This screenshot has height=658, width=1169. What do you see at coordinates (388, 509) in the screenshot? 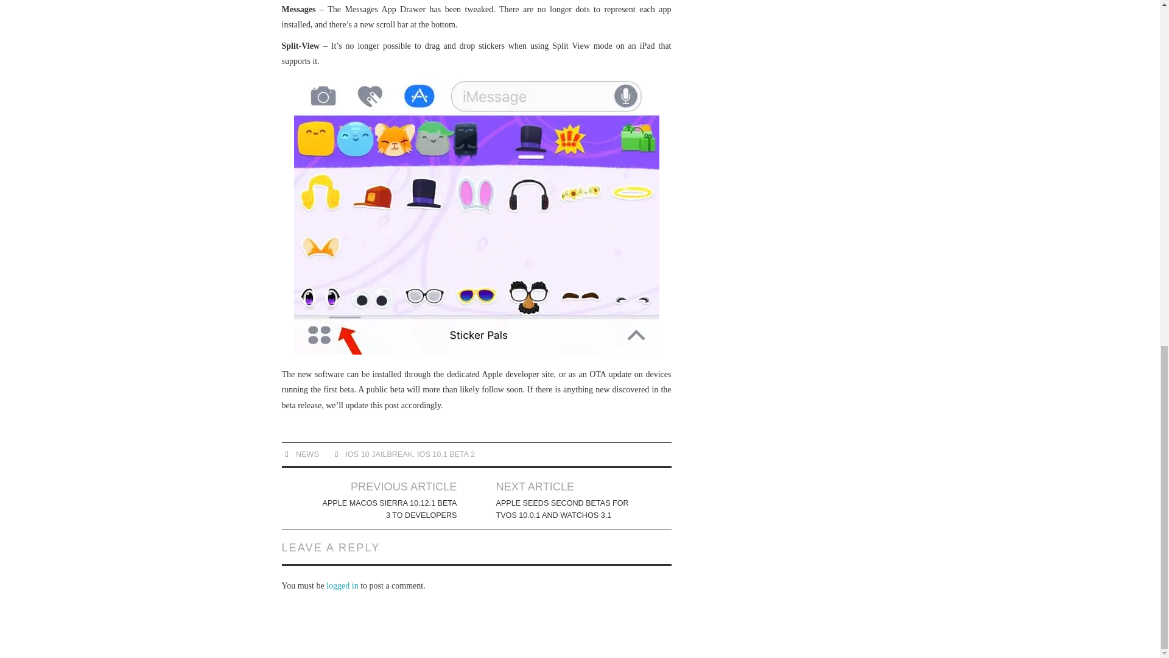
I see `APPLE MACOS SIERRA 10.12.1 BETA 3 TO DEVELOPERS` at bounding box center [388, 509].